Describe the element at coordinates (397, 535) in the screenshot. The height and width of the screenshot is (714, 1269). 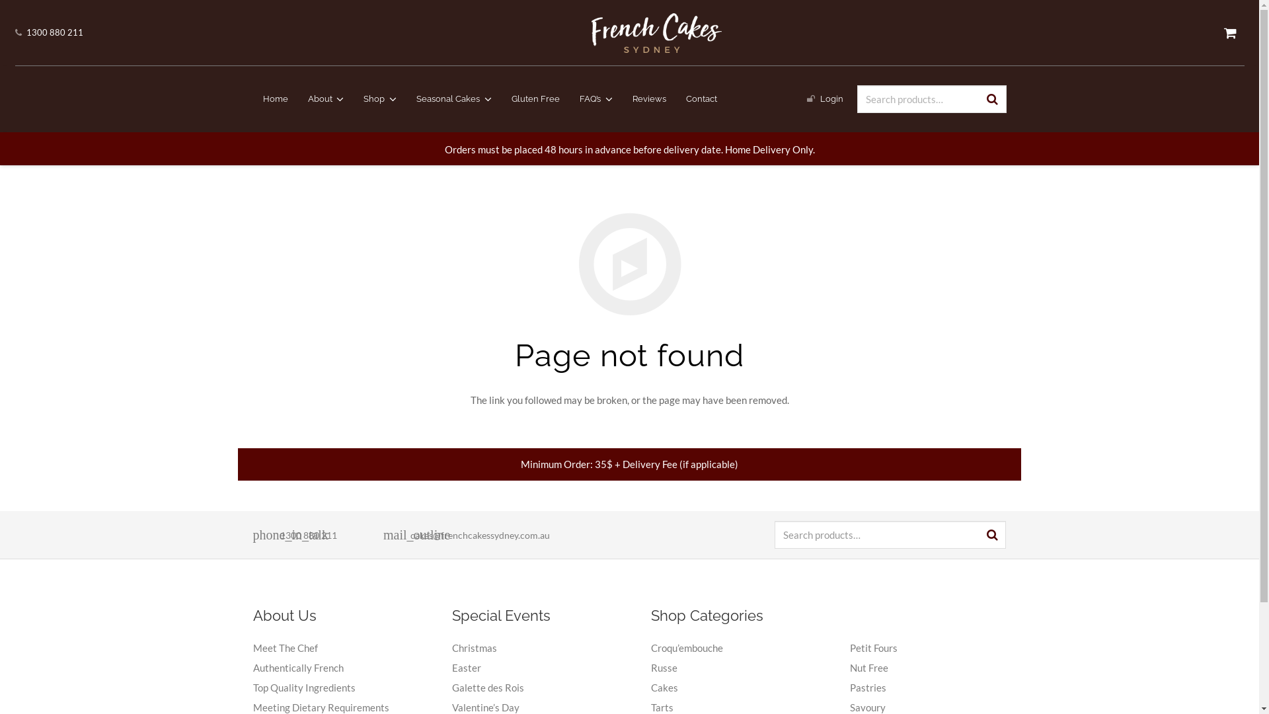
I see `mail_outline` at that location.